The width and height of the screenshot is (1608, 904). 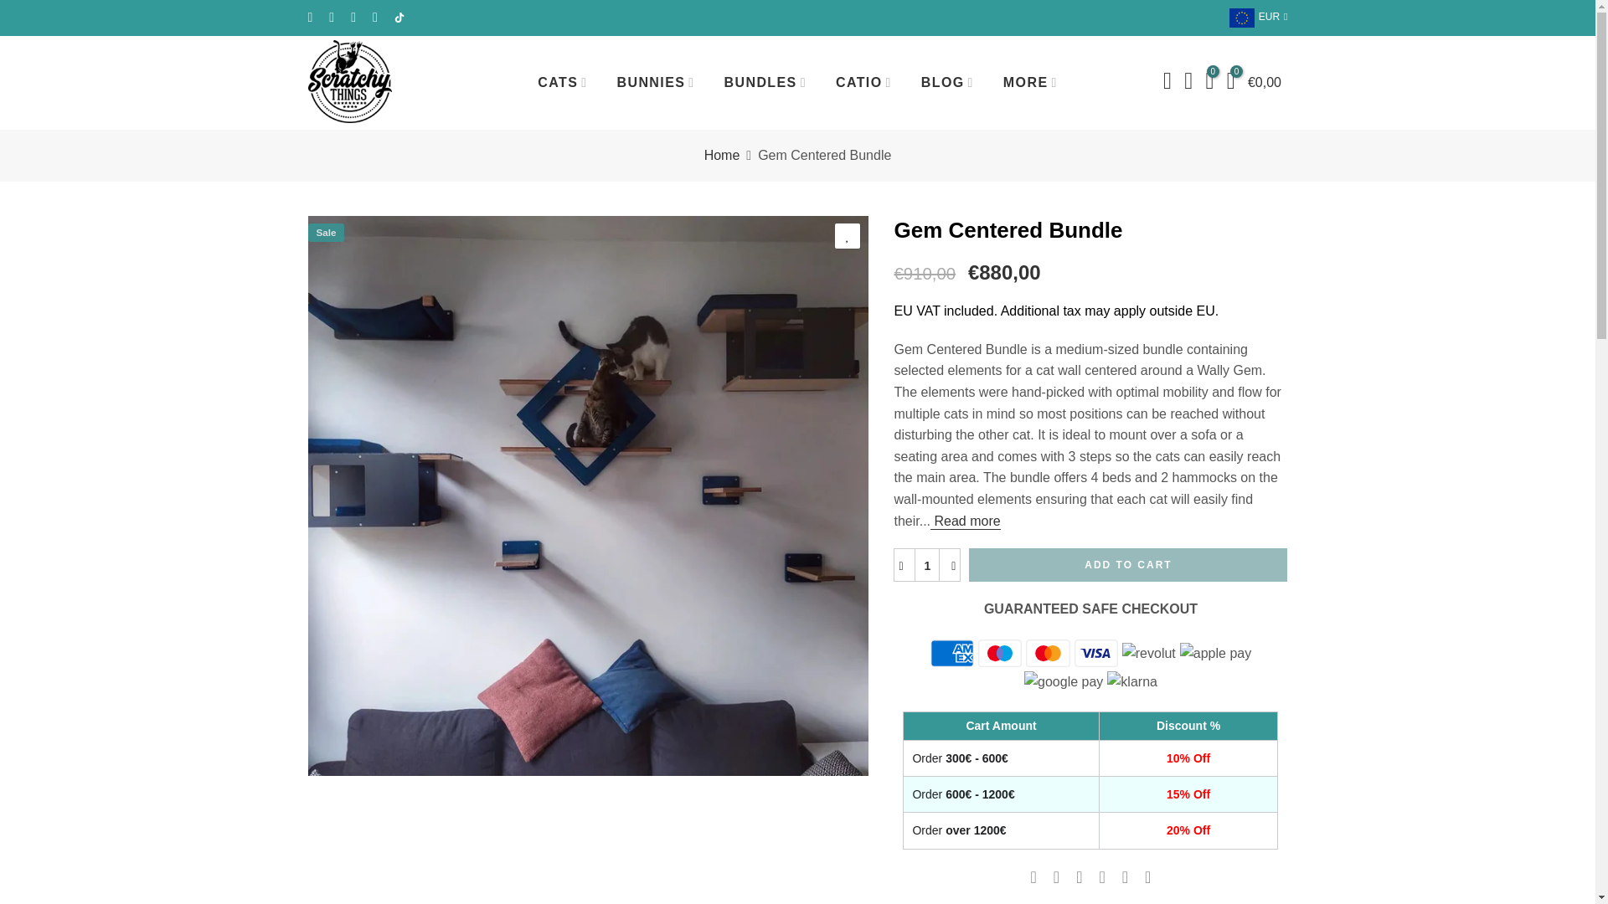 I want to click on CATS, so click(x=563, y=82).